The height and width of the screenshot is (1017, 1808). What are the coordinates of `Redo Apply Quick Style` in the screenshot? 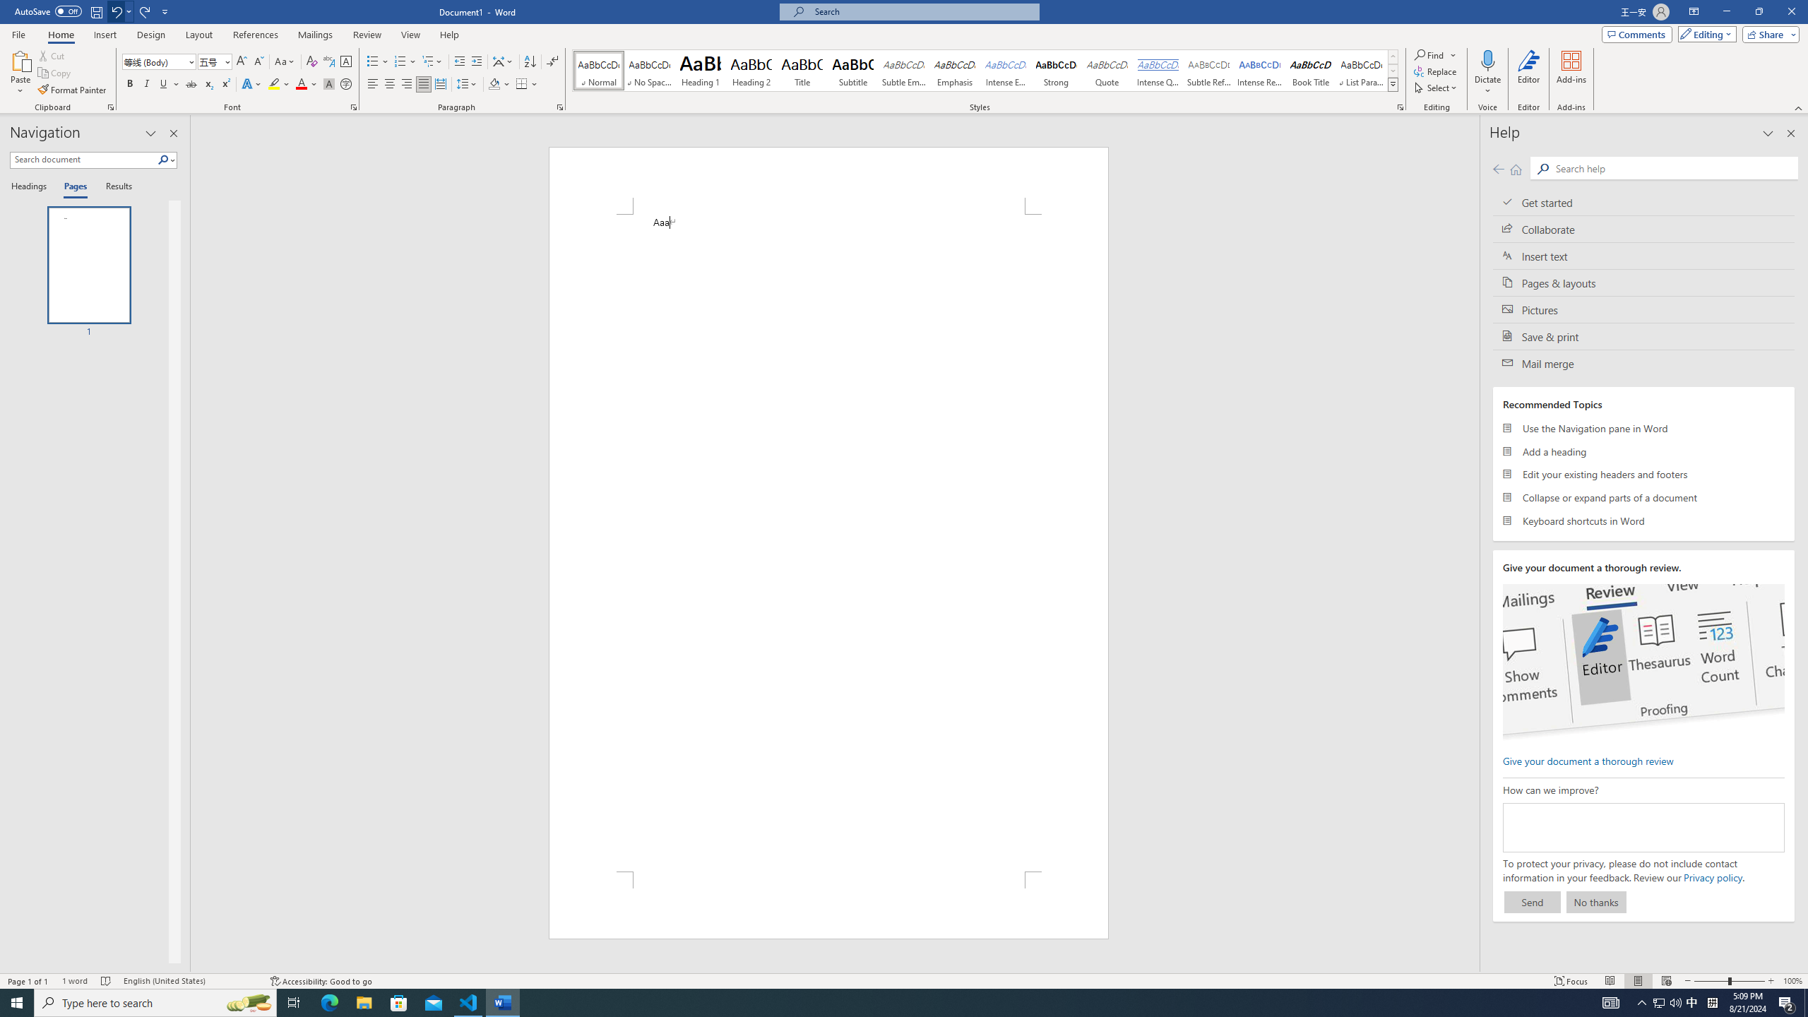 It's located at (145, 11).